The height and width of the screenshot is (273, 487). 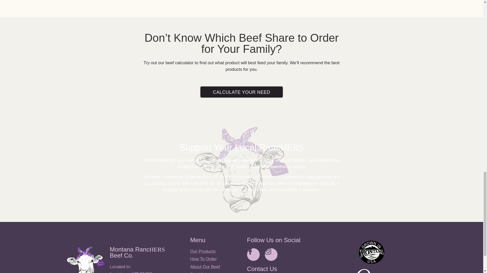 I want to click on Our Products, so click(x=216, y=251).